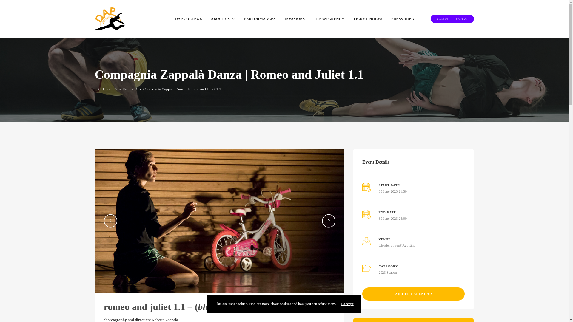  What do you see at coordinates (295, 19) in the screenshot?
I see `INVASIONS` at bounding box center [295, 19].